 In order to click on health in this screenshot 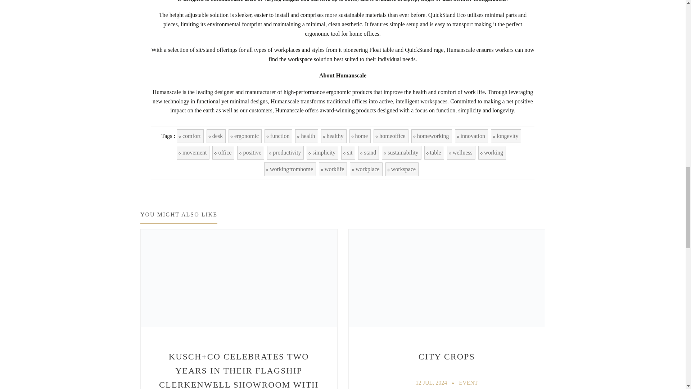, I will do `click(306, 136)`.